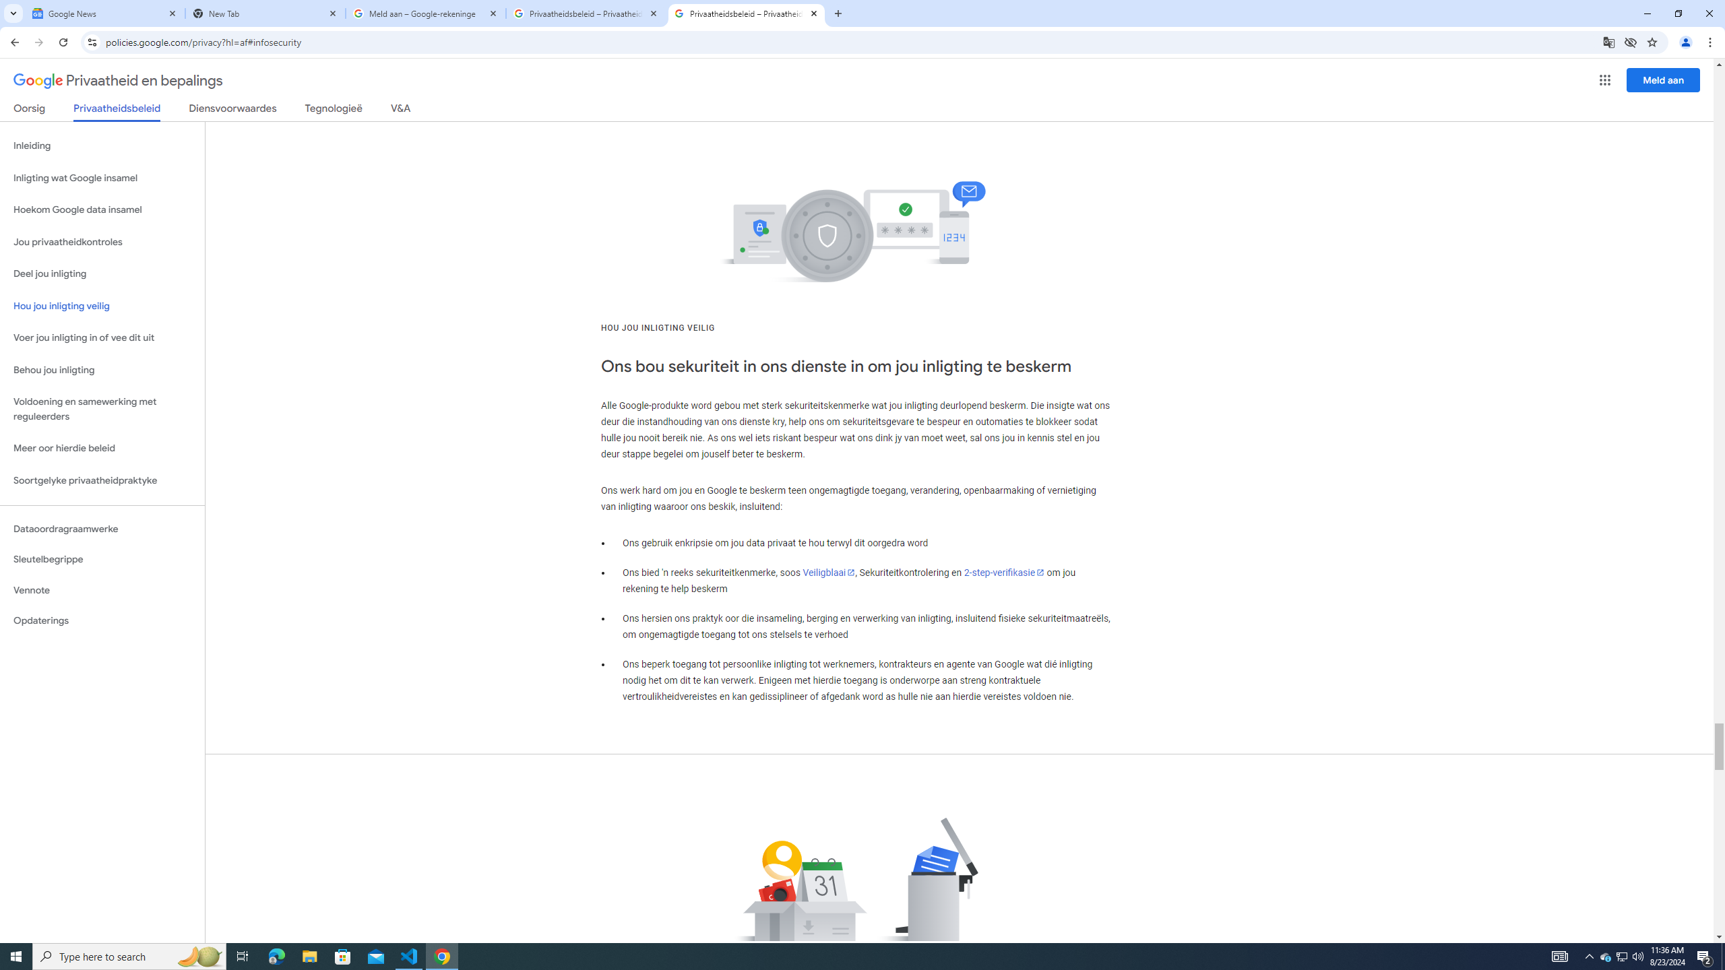 The image size is (1725, 970). What do you see at coordinates (117, 112) in the screenshot?
I see `Privaatheidsbeleid` at bounding box center [117, 112].